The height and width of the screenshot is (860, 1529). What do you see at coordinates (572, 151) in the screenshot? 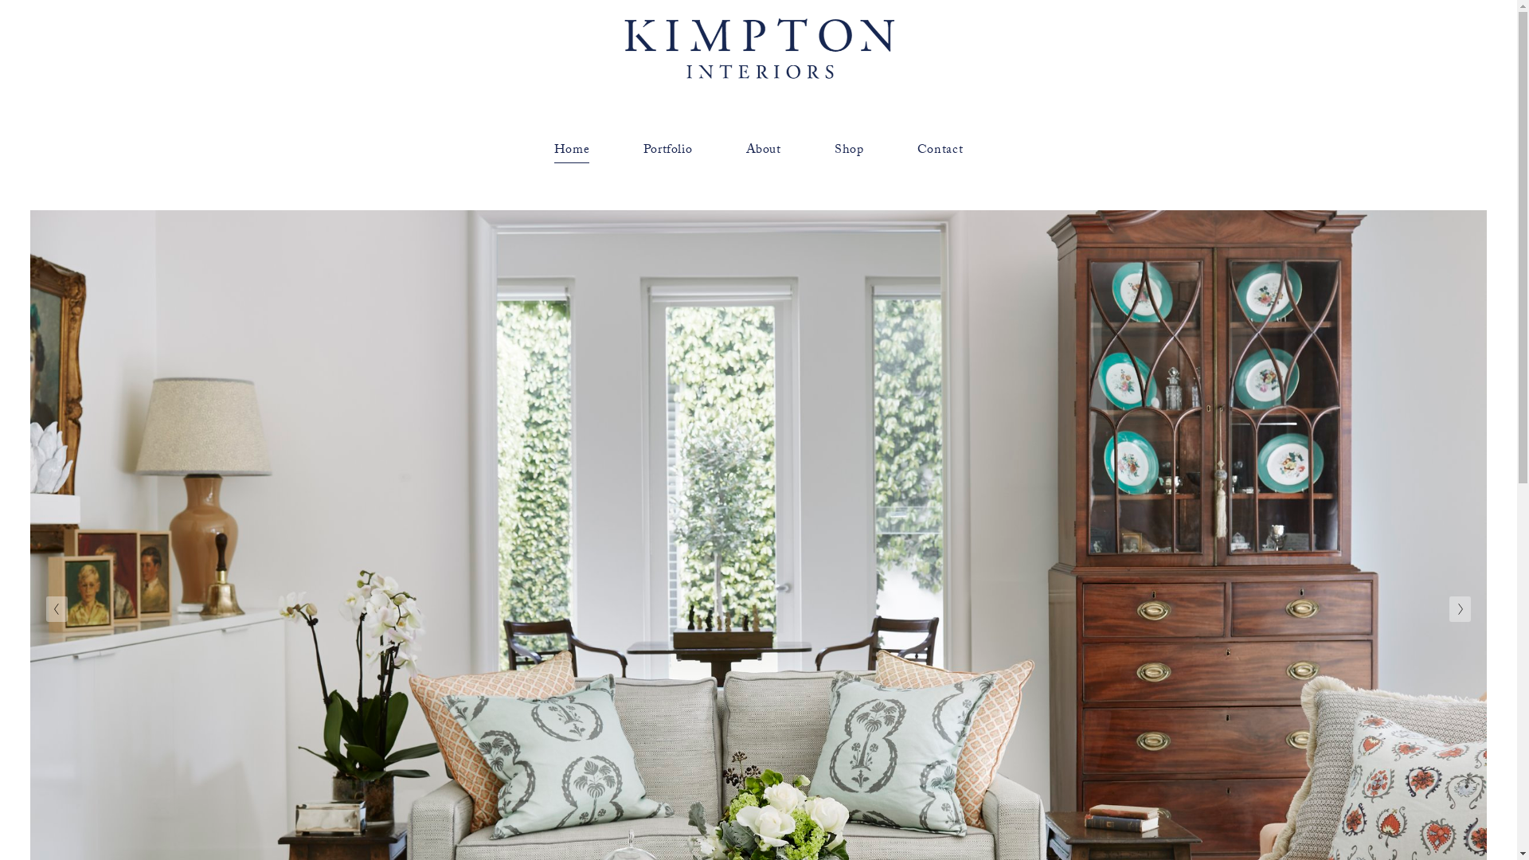
I see `Home` at bounding box center [572, 151].